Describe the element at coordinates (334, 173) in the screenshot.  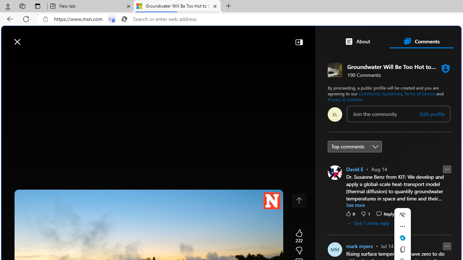
I see `Profile Picture` at that location.